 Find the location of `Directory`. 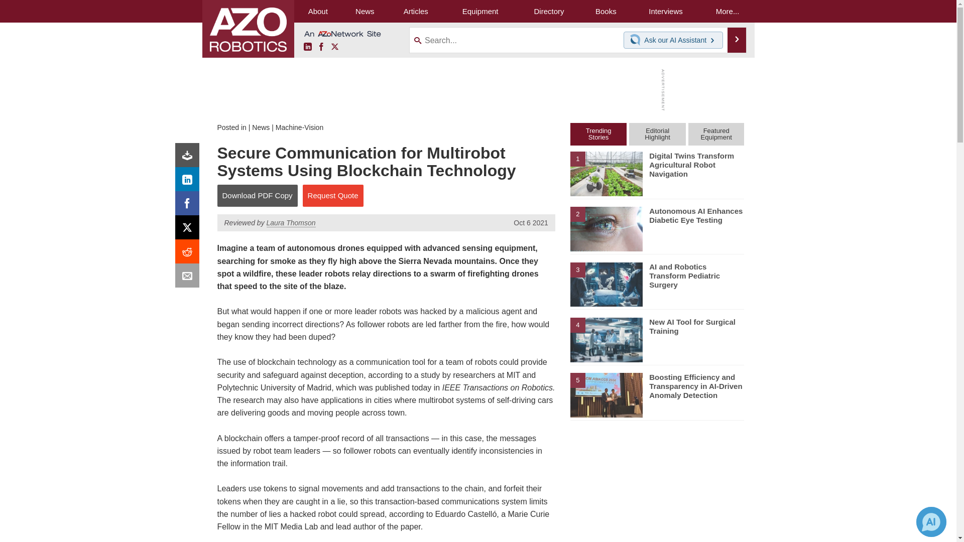

Directory is located at coordinates (549, 11).